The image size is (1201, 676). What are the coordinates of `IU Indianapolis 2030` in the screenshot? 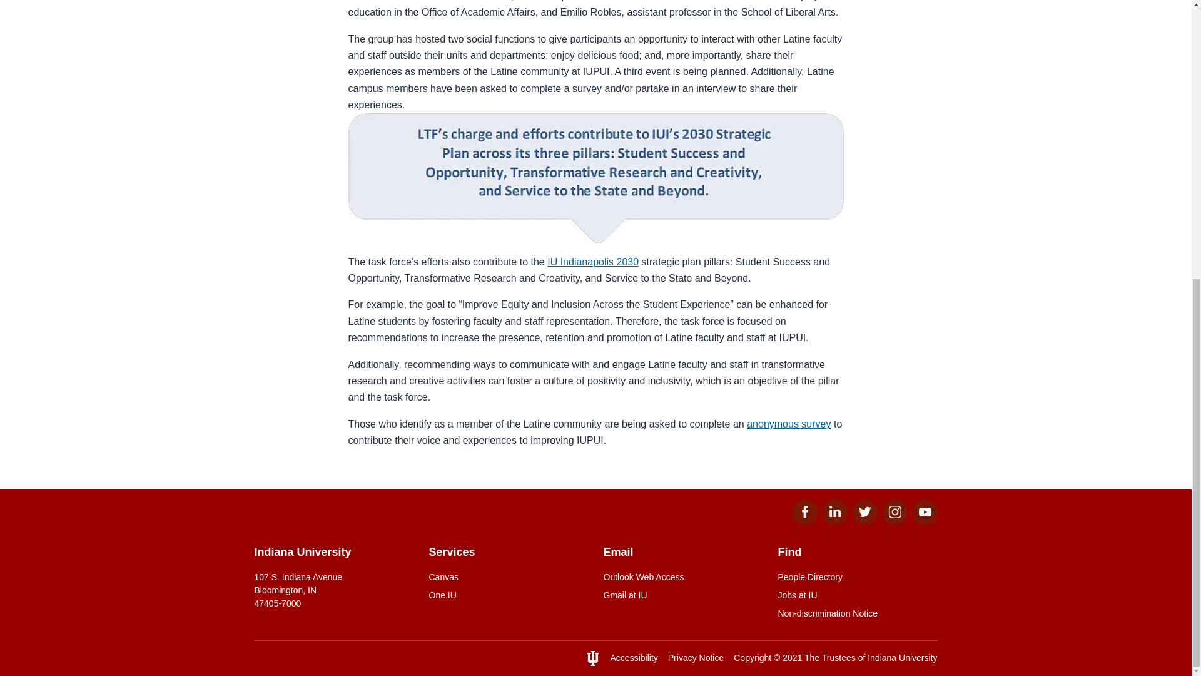 It's located at (593, 262).